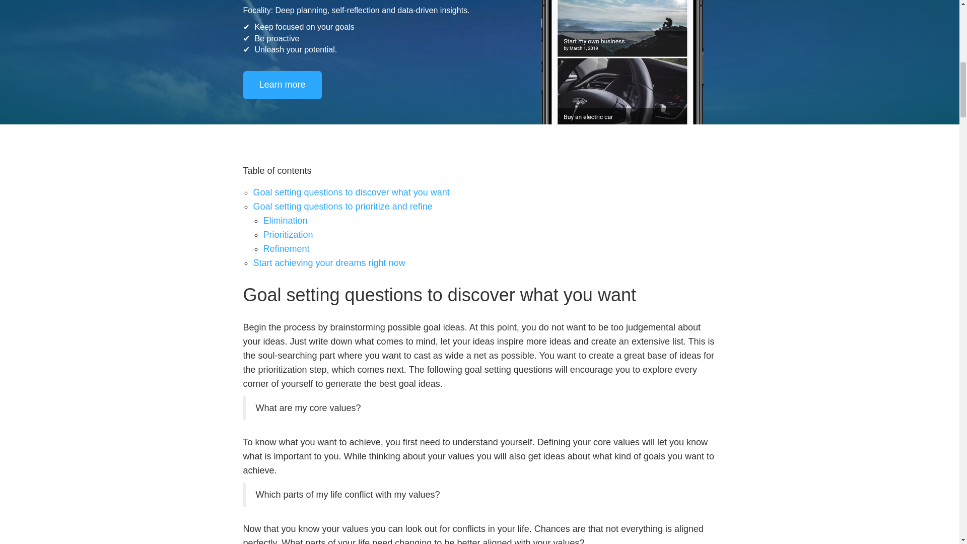 The width and height of the screenshot is (967, 544). Describe the element at coordinates (342, 207) in the screenshot. I see `Goal setting questions to prioritize and refine` at that location.